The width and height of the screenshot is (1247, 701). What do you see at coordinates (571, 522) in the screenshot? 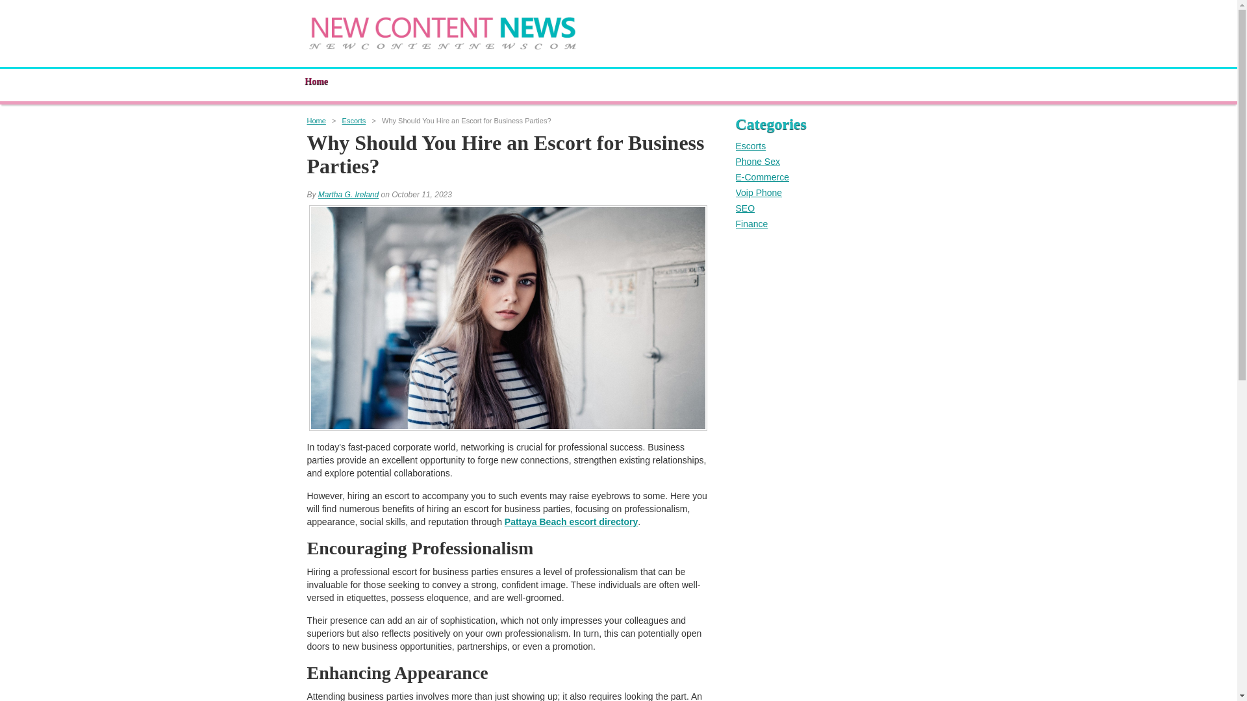
I see `Pattaya Beach escort directory` at bounding box center [571, 522].